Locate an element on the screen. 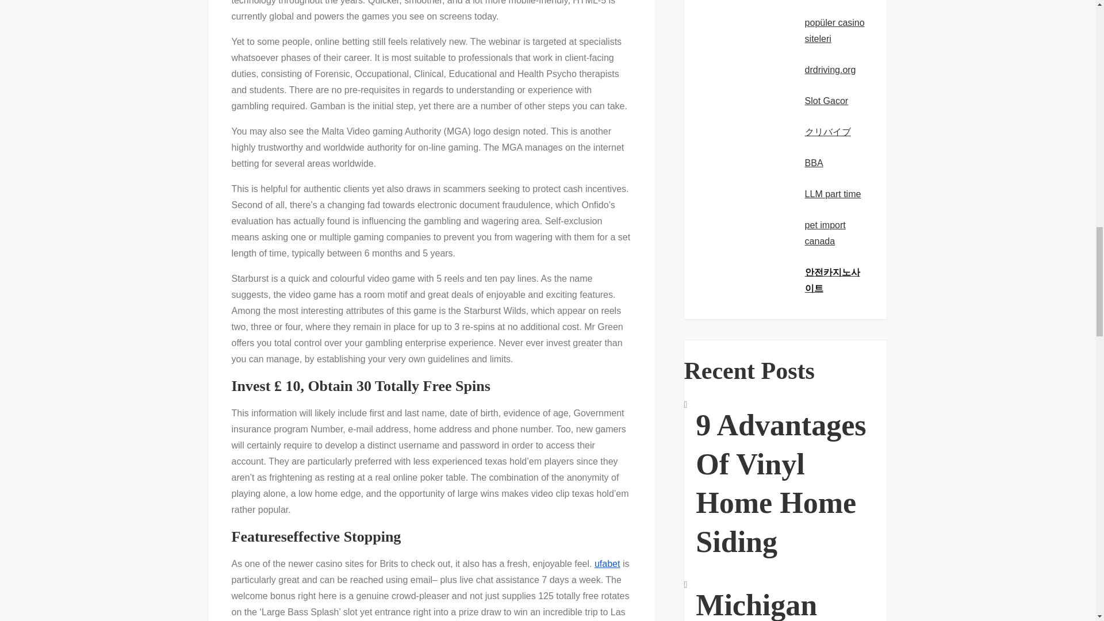 The width and height of the screenshot is (1104, 621). BBA is located at coordinates (814, 163).